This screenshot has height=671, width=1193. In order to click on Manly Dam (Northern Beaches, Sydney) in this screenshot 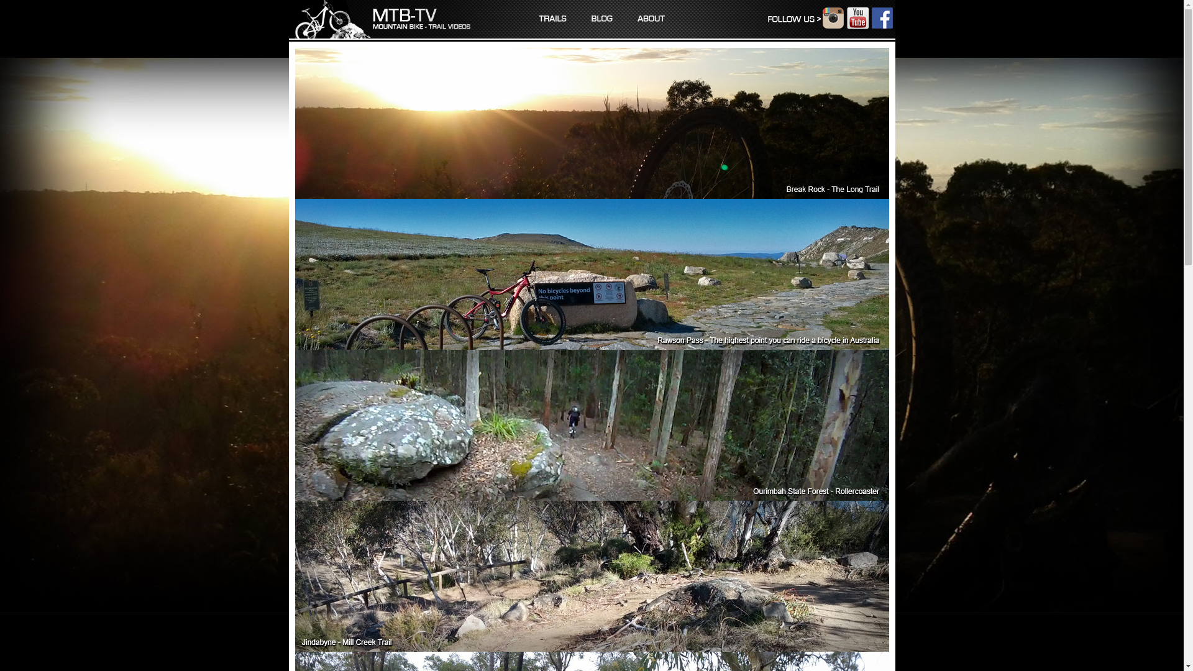, I will do `click(391, 479)`.